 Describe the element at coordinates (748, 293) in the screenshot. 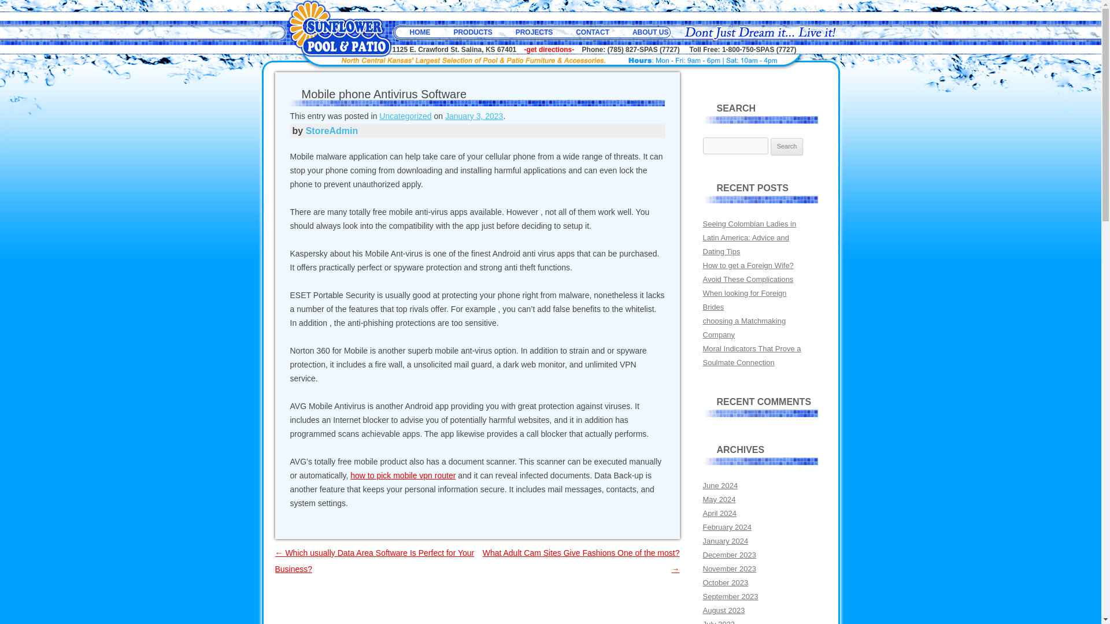

I see `Avoid These Complications When looking for Foreign Brides` at that location.